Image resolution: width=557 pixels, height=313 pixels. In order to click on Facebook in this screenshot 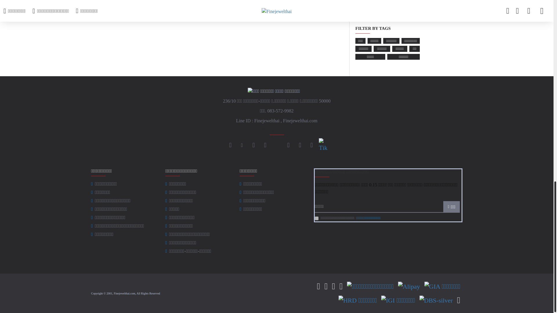, I will do `click(230, 145)`.